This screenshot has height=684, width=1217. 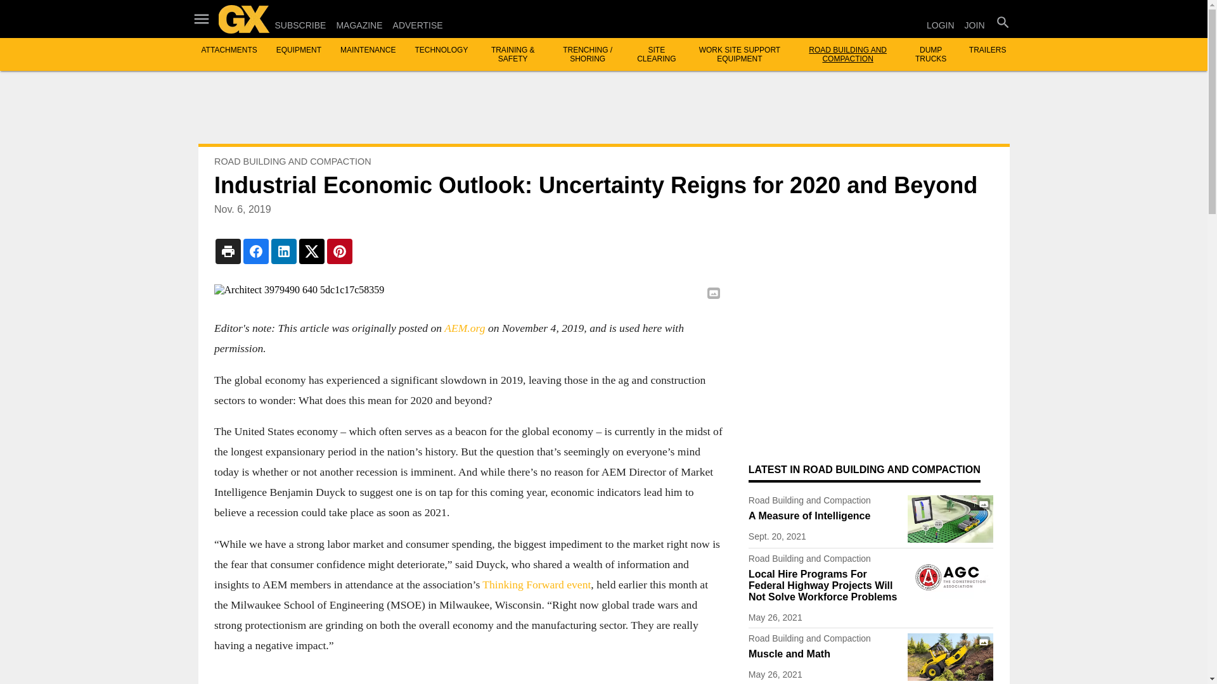 What do you see at coordinates (441, 50) in the screenshot?
I see `TECHNOLOGY` at bounding box center [441, 50].